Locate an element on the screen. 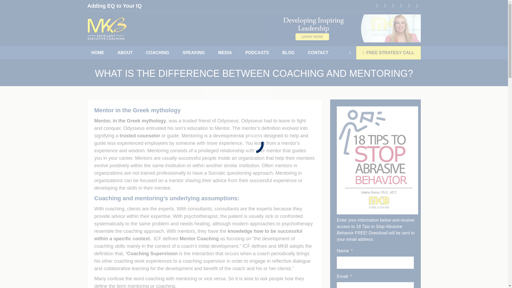 This screenshot has height=288, width=512. COACHING is located at coordinates (157, 53).